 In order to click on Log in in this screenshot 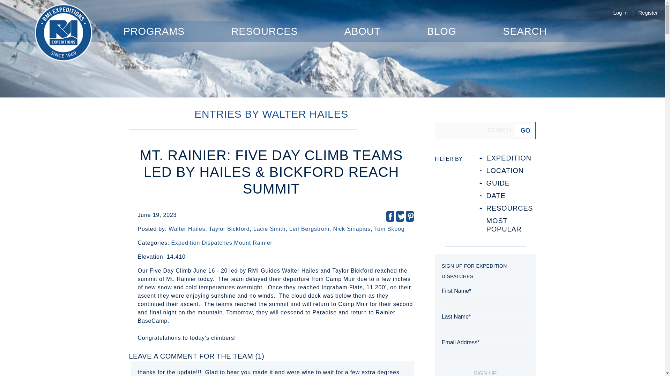, I will do `click(620, 13)`.